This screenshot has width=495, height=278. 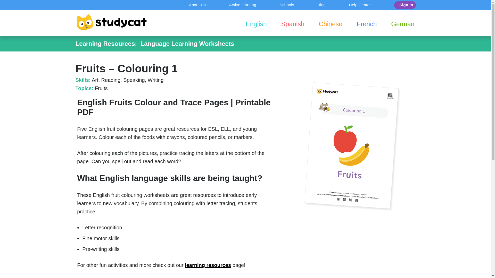 I want to click on Language Learning Worksheets, so click(x=187, y=43).